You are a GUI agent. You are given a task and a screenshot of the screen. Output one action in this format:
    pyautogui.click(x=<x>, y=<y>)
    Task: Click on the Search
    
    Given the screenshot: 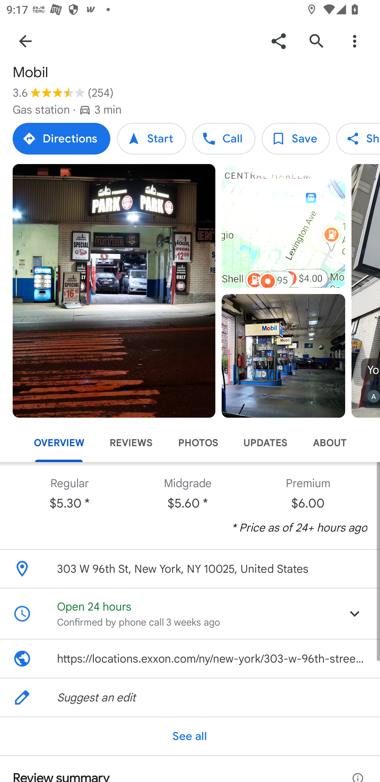 What is the action you would take?
    pyautogui.click(x=316, y=41)
    